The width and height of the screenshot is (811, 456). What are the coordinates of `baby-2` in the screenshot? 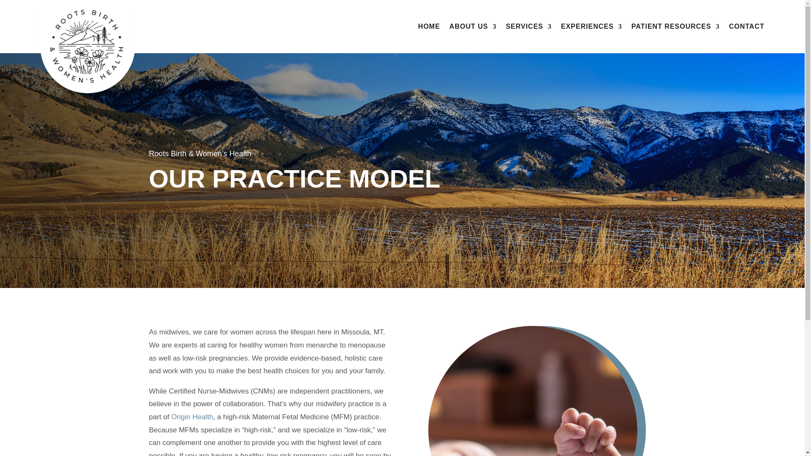 It's located at (533, 391).